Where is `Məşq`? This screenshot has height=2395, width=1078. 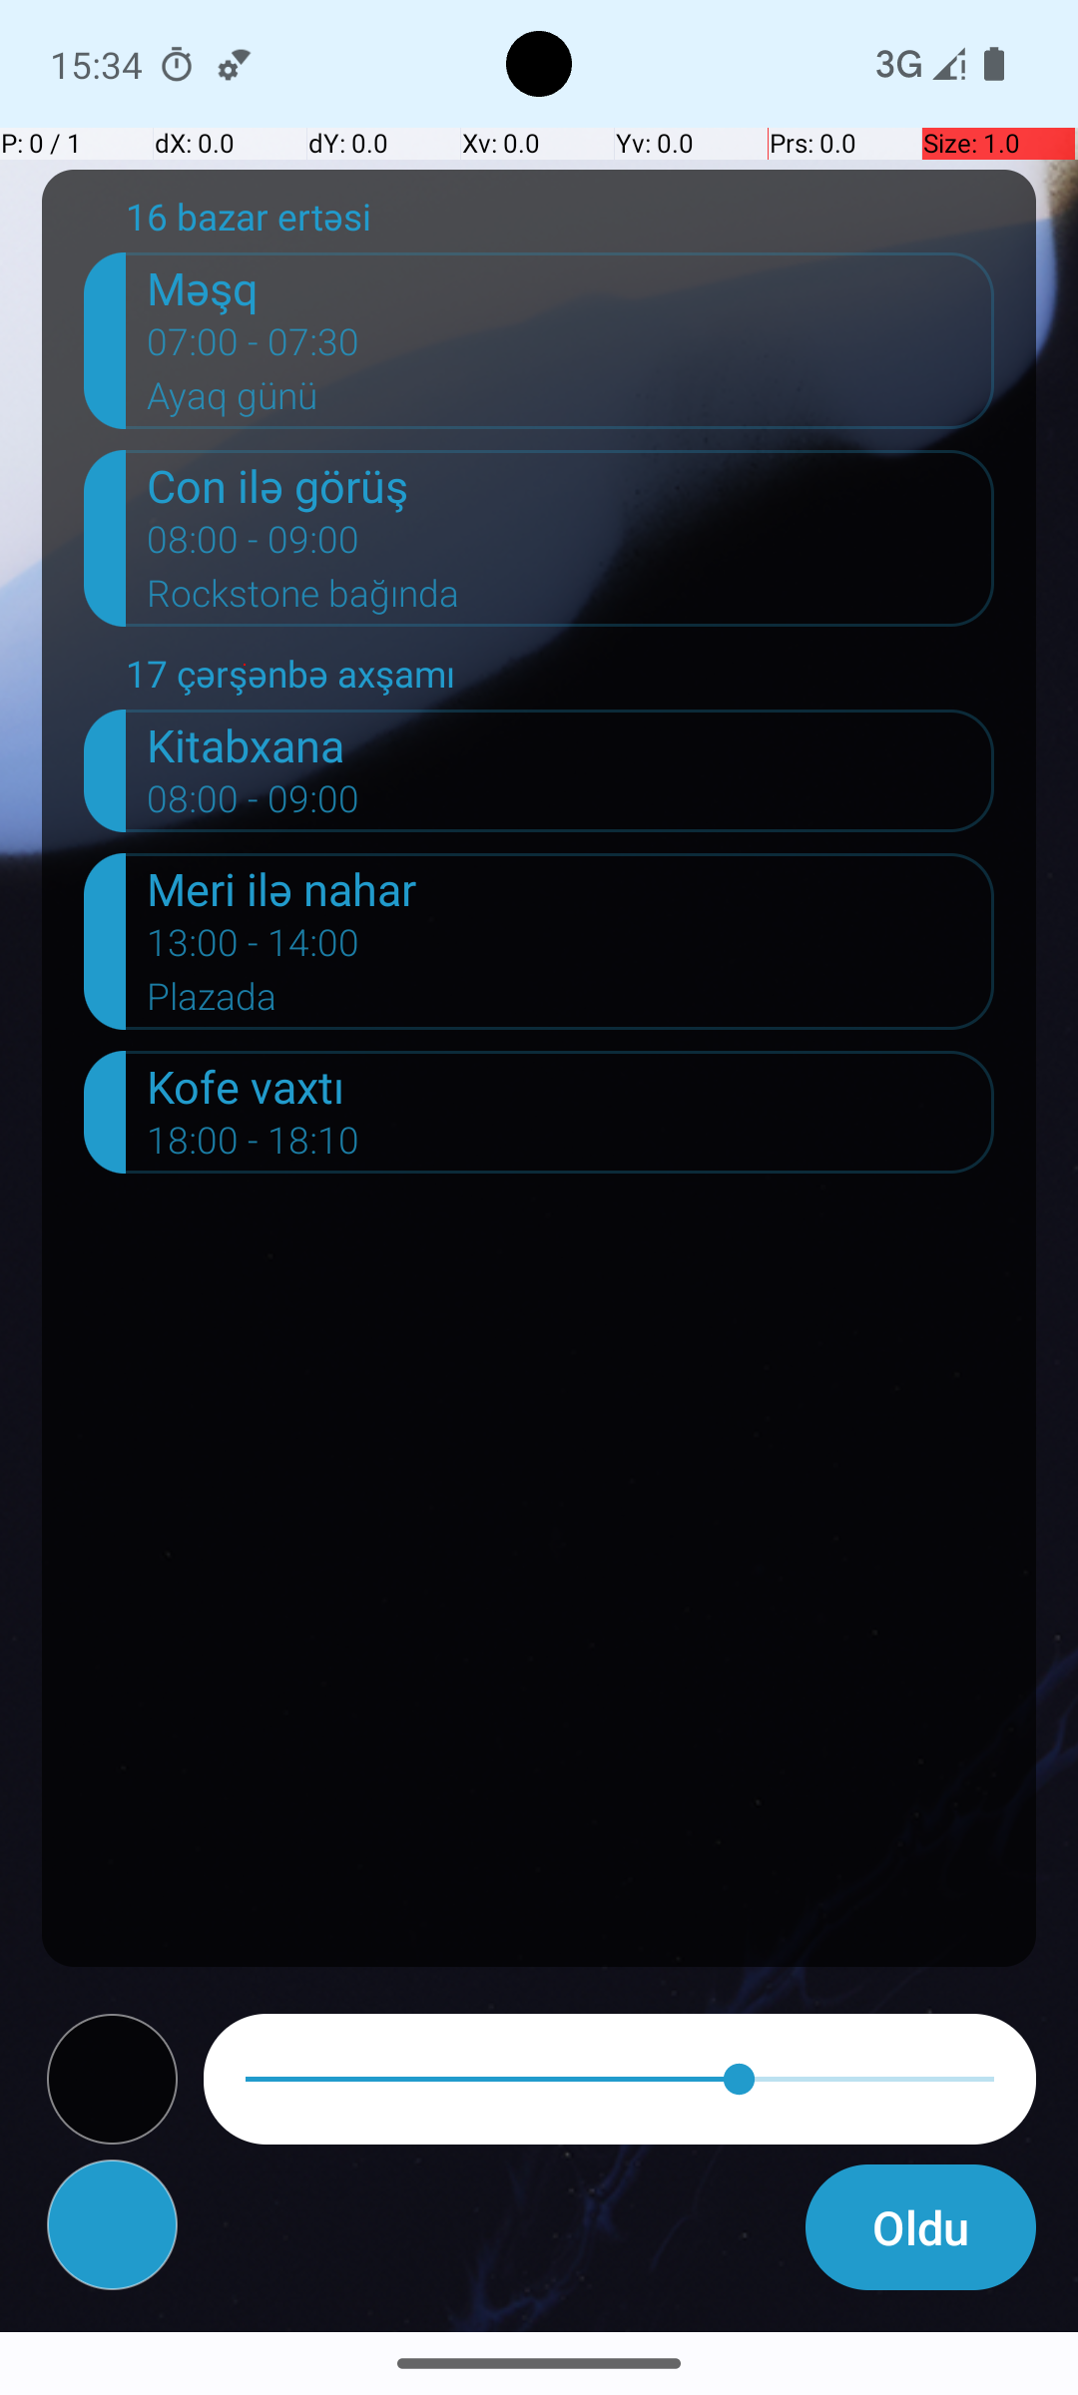 Məşq is located at coordinates (571, 287).